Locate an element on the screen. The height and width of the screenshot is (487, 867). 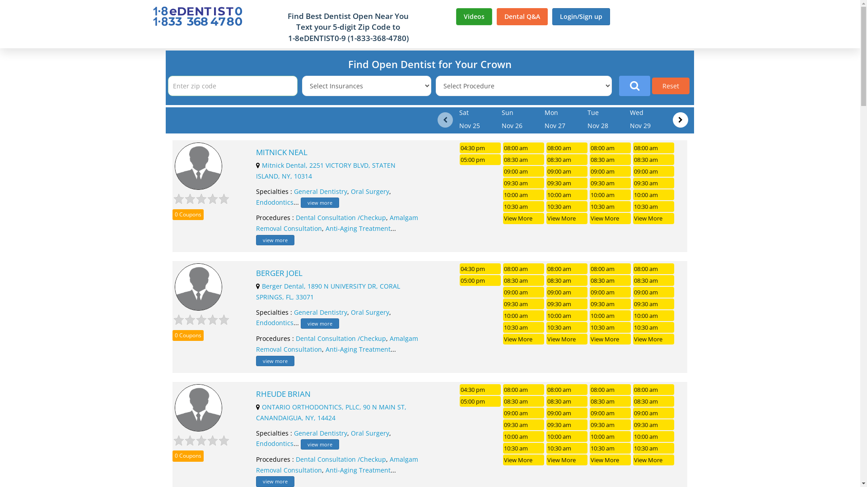
view more is located at coordinates (275, 240).